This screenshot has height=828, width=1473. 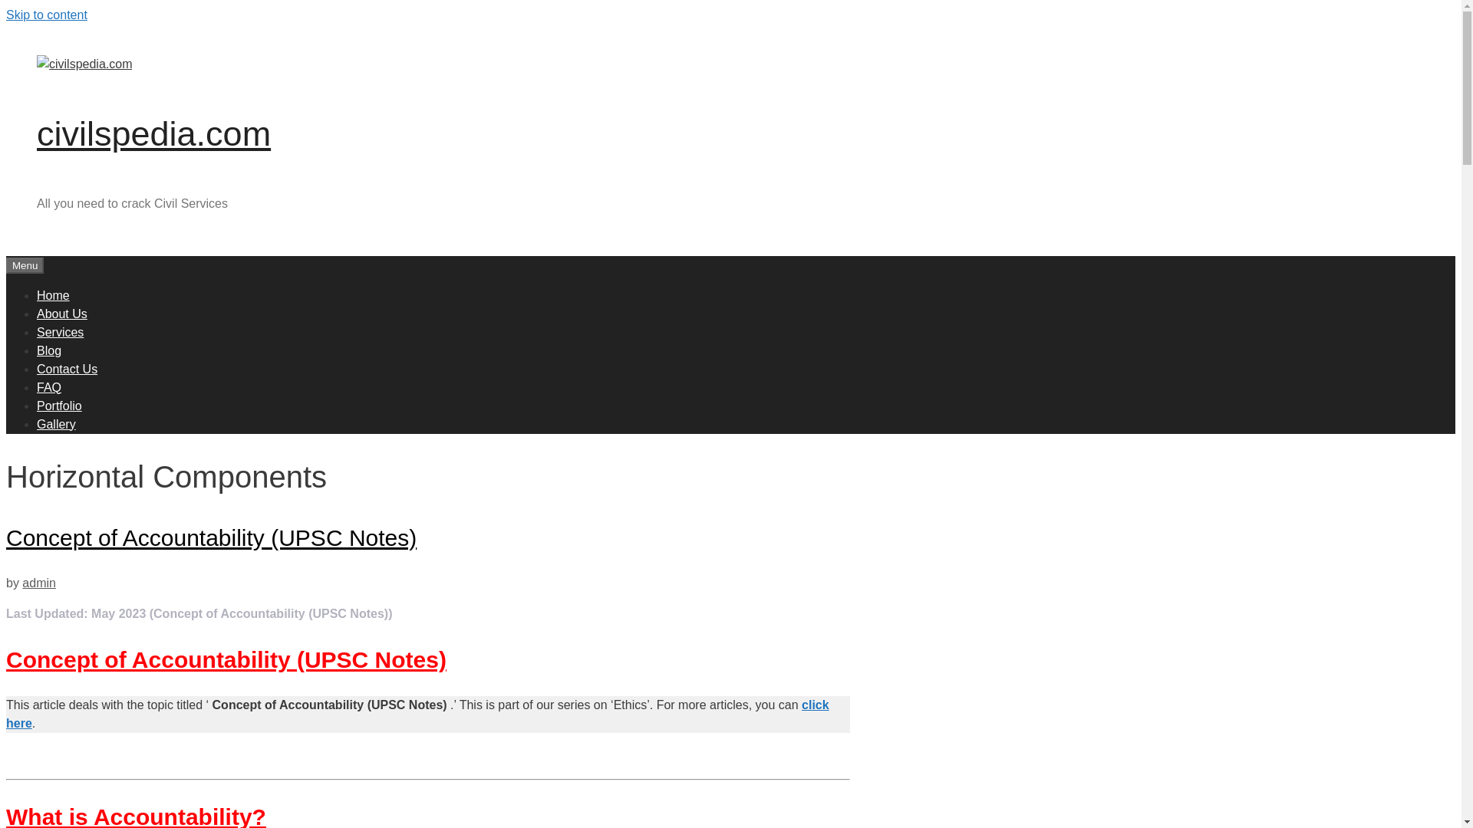 I want to click on About Us, so click(x=61, y=313).